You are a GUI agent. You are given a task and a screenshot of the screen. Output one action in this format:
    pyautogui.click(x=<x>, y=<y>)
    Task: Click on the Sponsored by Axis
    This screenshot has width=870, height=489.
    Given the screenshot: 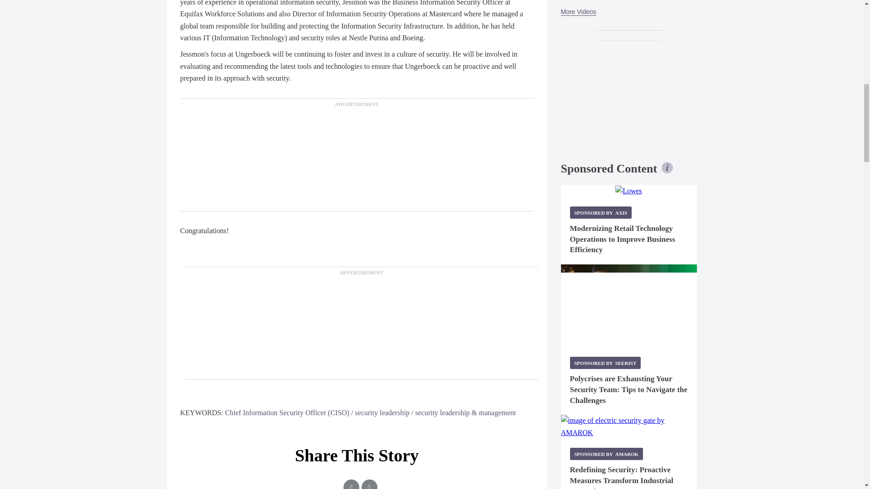 What is the action you would take?
    pyautogui.click(x=601, y=212)
    